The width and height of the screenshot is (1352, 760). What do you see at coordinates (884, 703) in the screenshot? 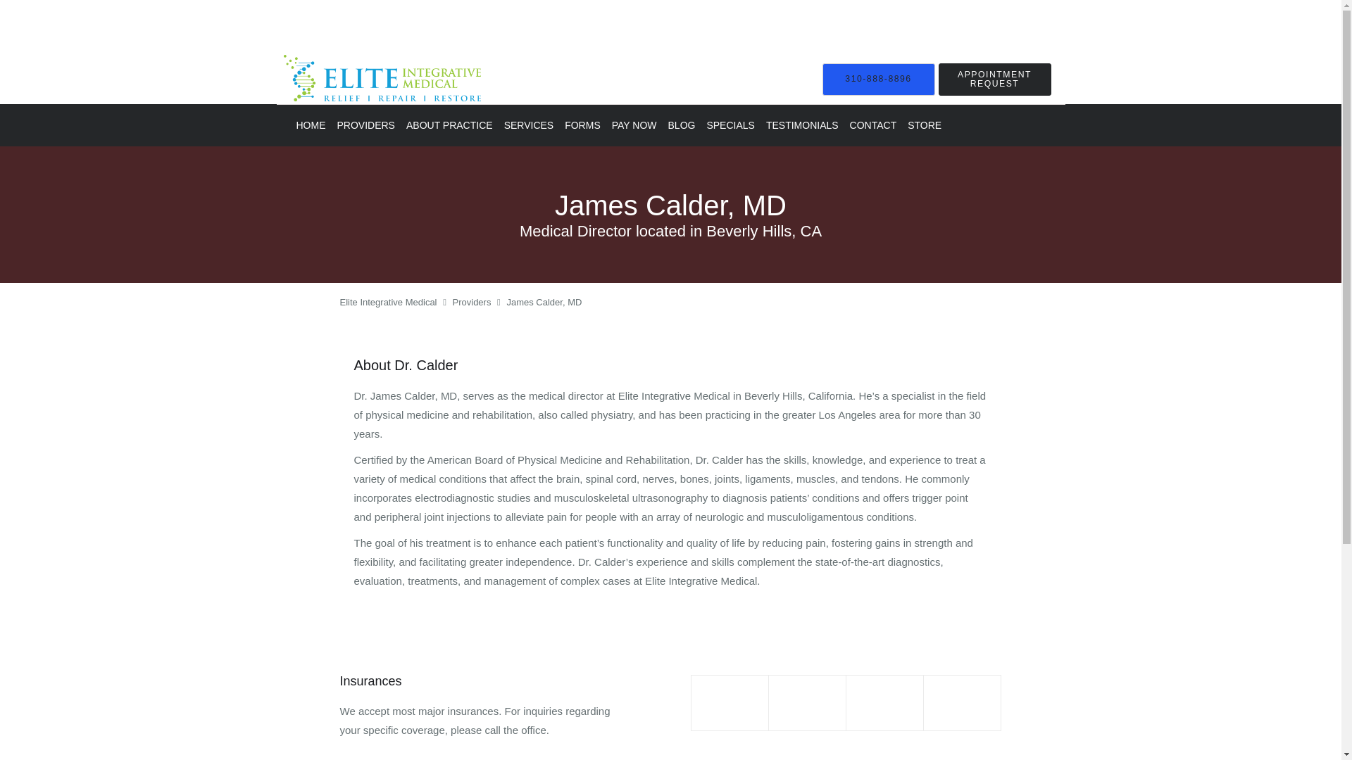
I see `Cigna` at bounding box center [884, 703].